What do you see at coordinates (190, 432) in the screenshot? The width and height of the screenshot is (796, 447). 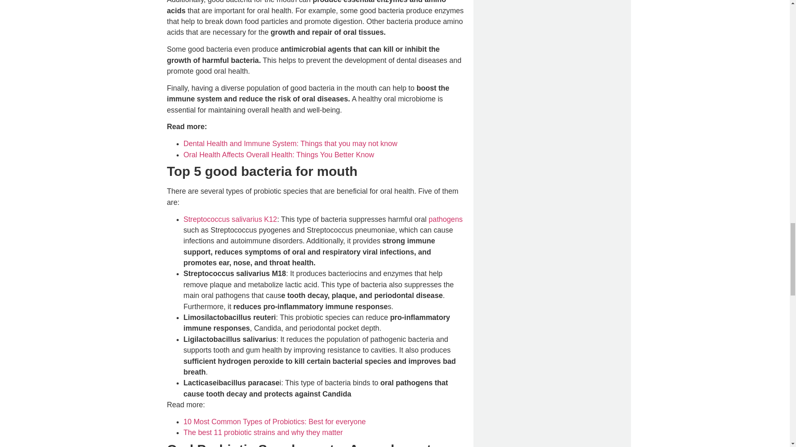 I see `The` at bounding box center [190, 432].